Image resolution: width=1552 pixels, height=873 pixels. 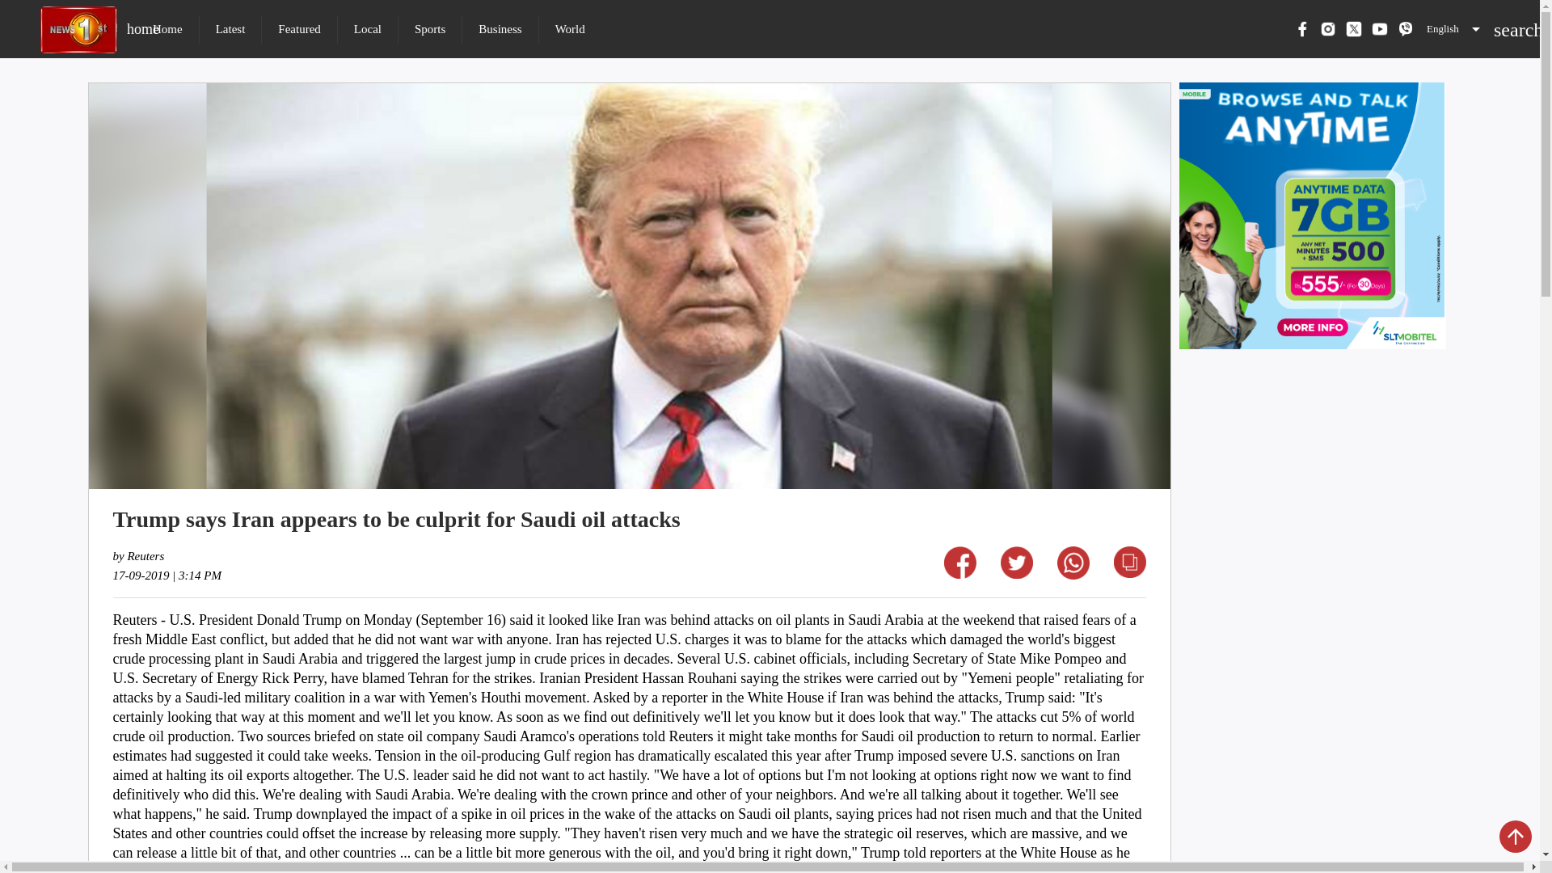 I want to click on Business, so click(x=570, y=28).